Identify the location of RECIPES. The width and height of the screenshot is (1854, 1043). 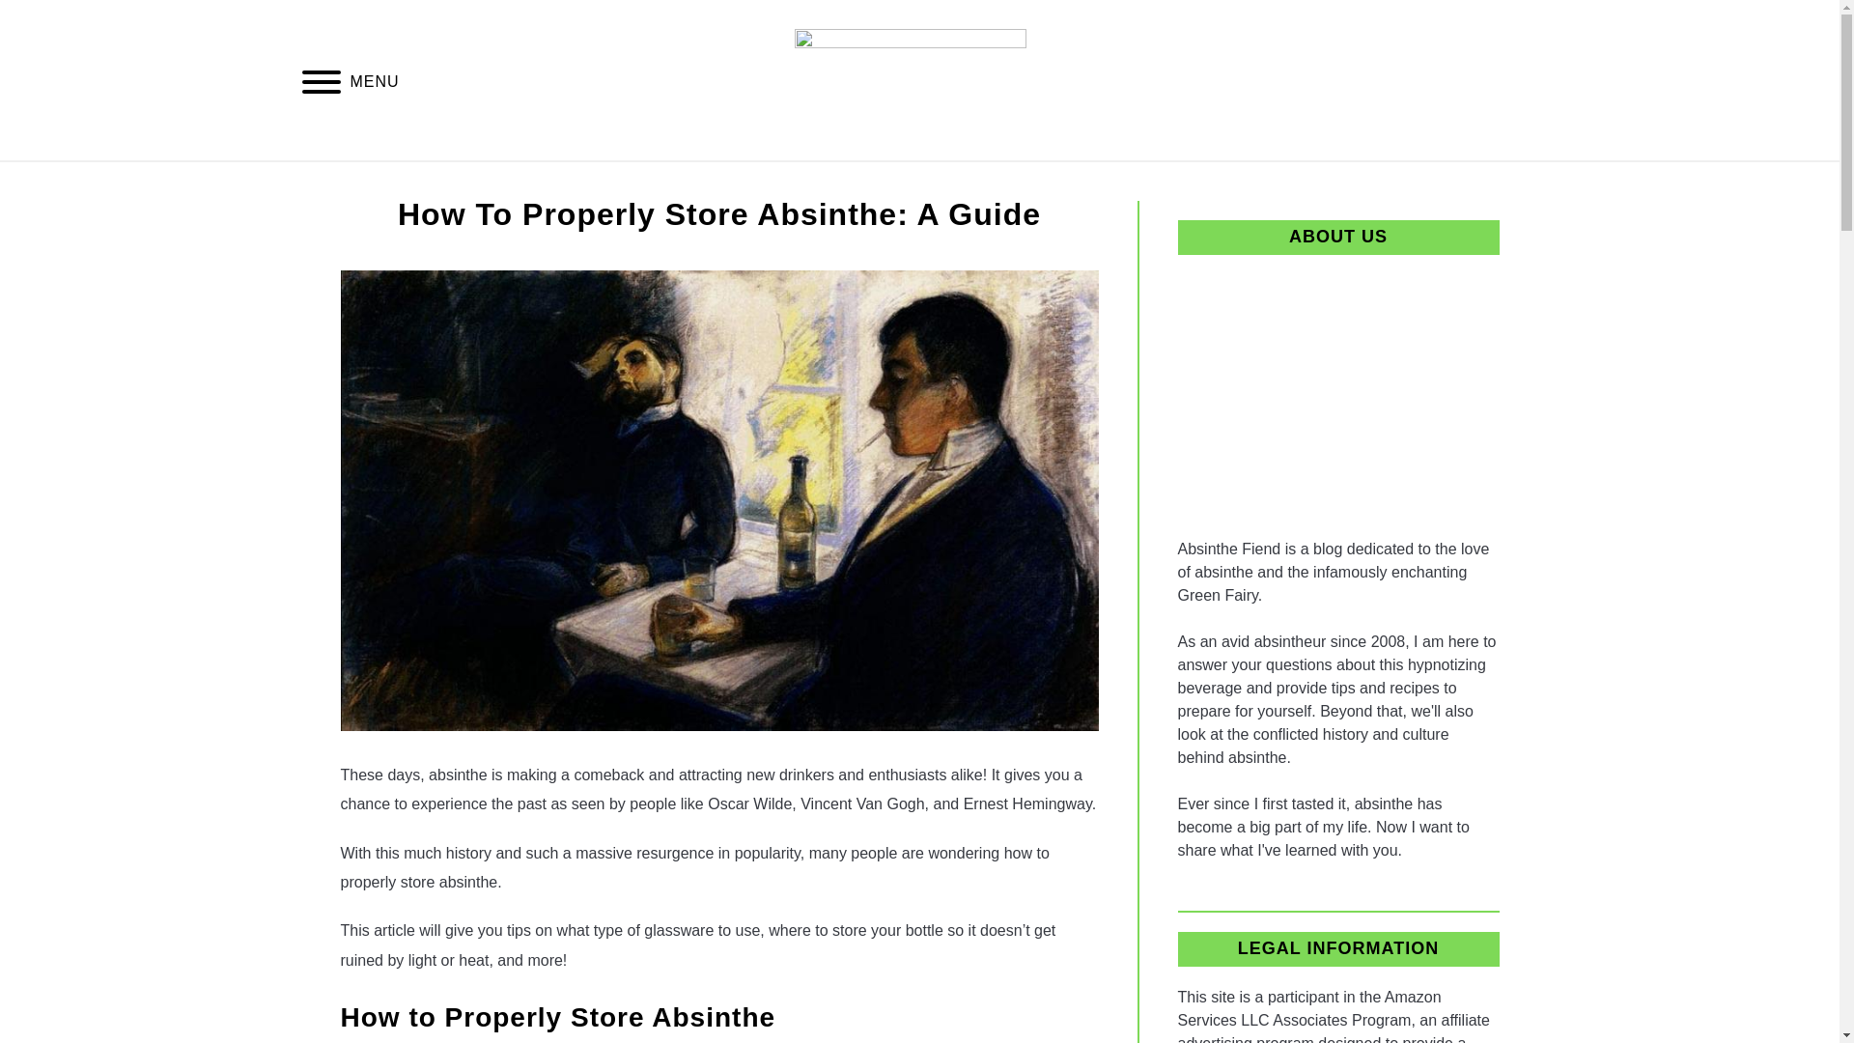
(977, 183).